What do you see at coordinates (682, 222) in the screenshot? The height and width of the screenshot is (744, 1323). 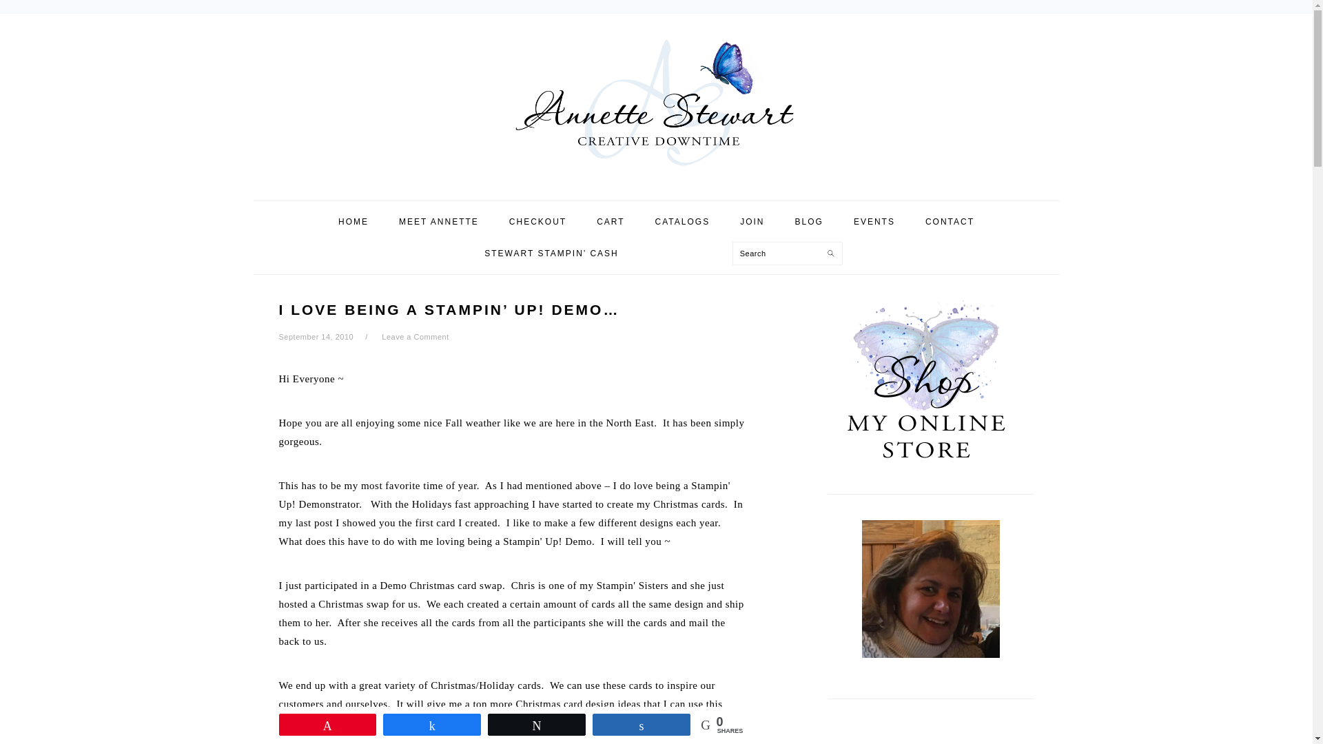 I see `CATALOGS` at bounding box center [682, 222].